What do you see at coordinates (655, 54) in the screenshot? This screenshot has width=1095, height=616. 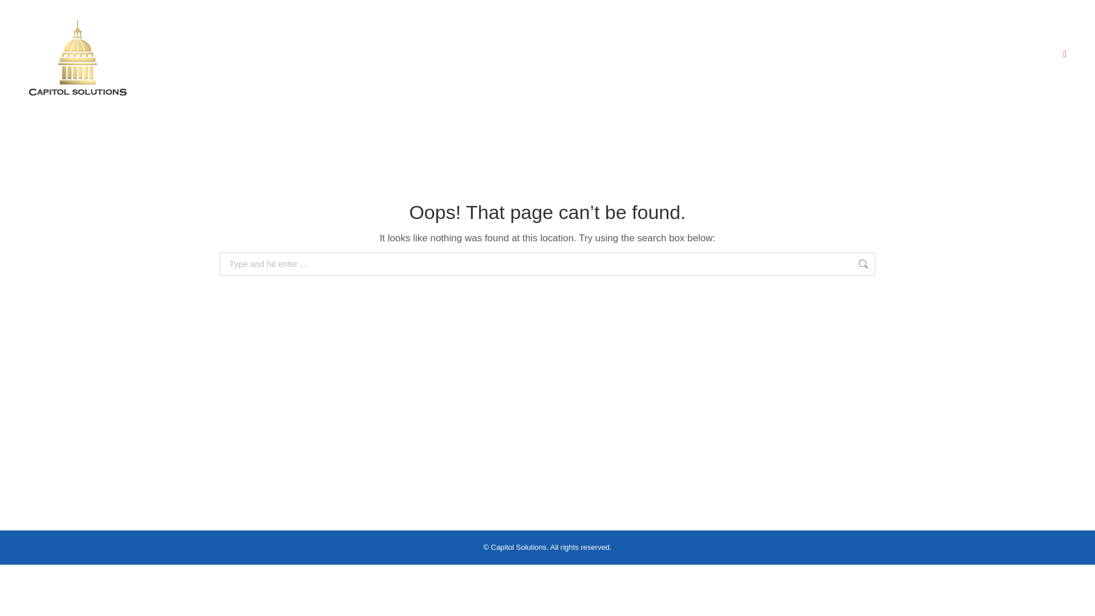 I see `RESOURCES` at bounding box center [655, 54].